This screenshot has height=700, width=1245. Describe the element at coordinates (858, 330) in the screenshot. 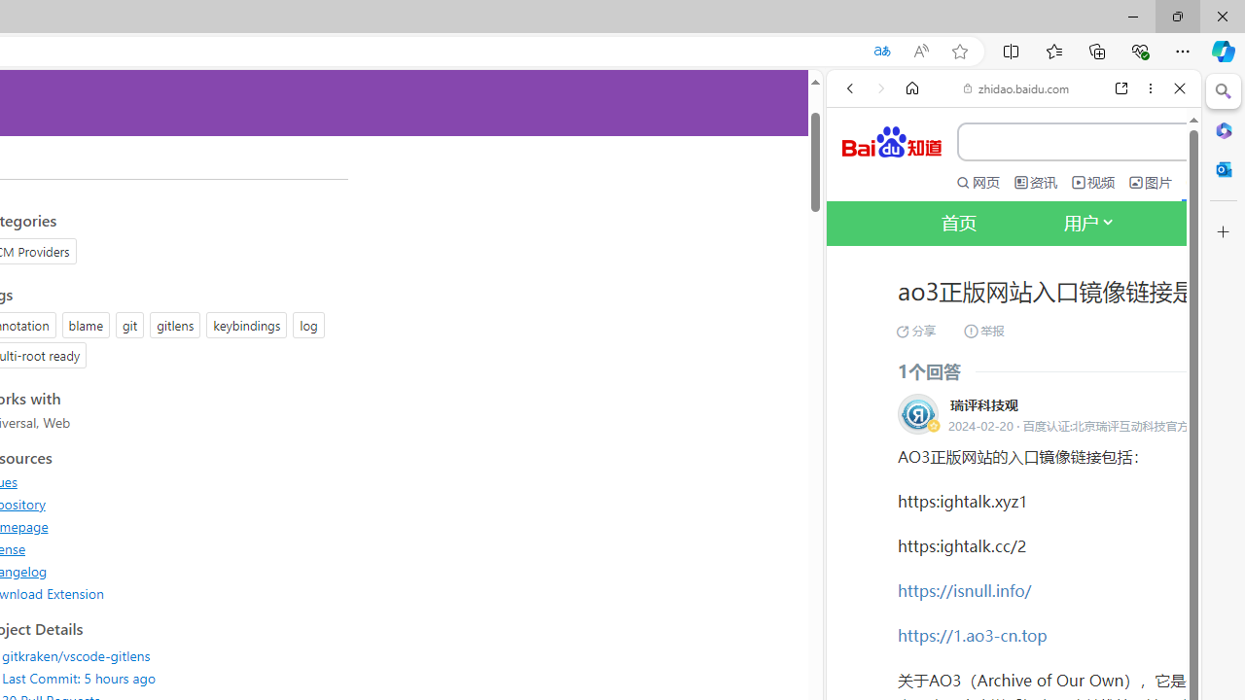

I see `WEB  ` at that location.